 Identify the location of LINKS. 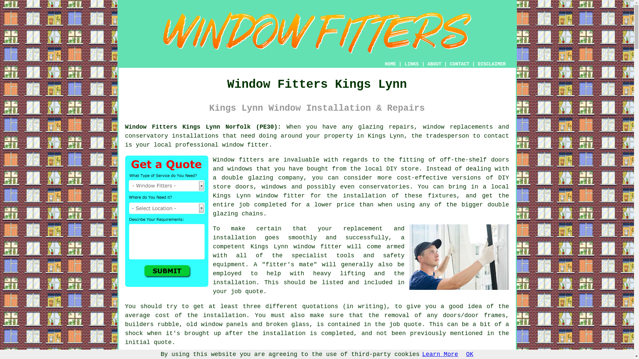
(412, 64).